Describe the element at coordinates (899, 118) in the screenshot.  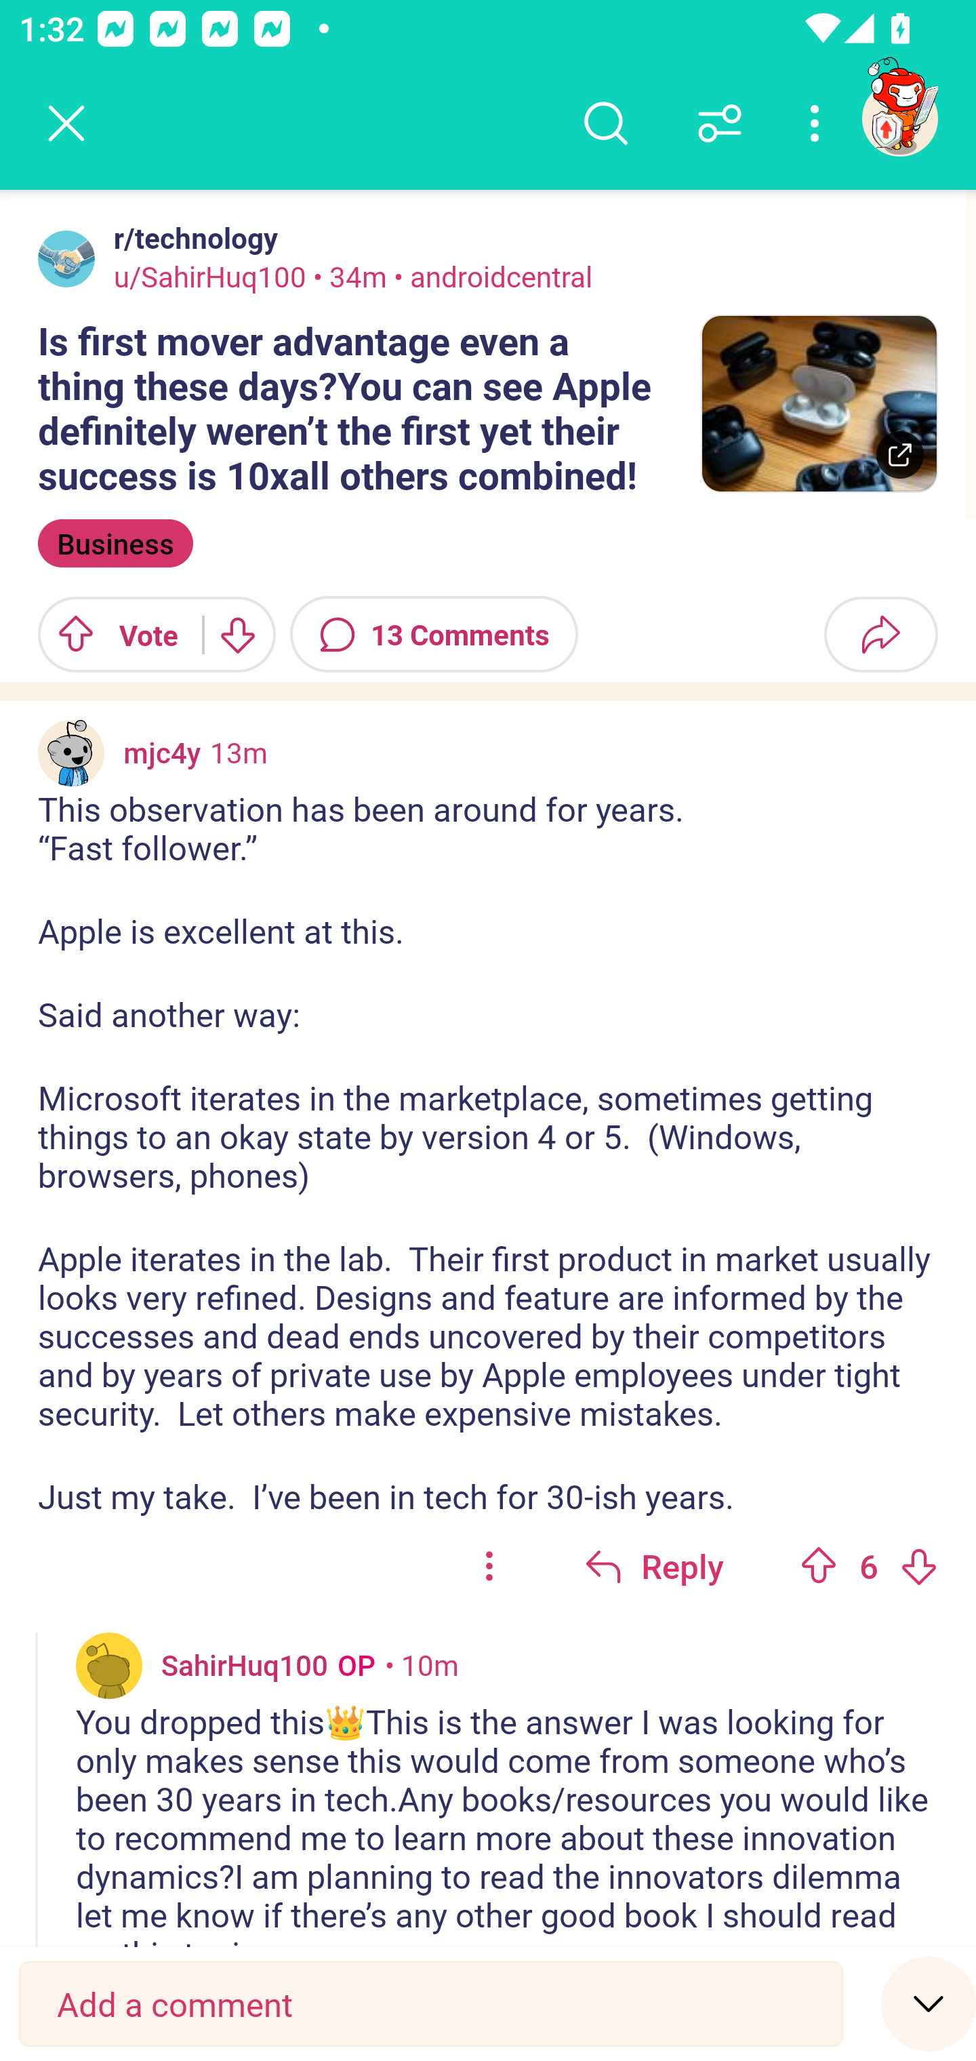
I see `TestAppium002 account` at that location.